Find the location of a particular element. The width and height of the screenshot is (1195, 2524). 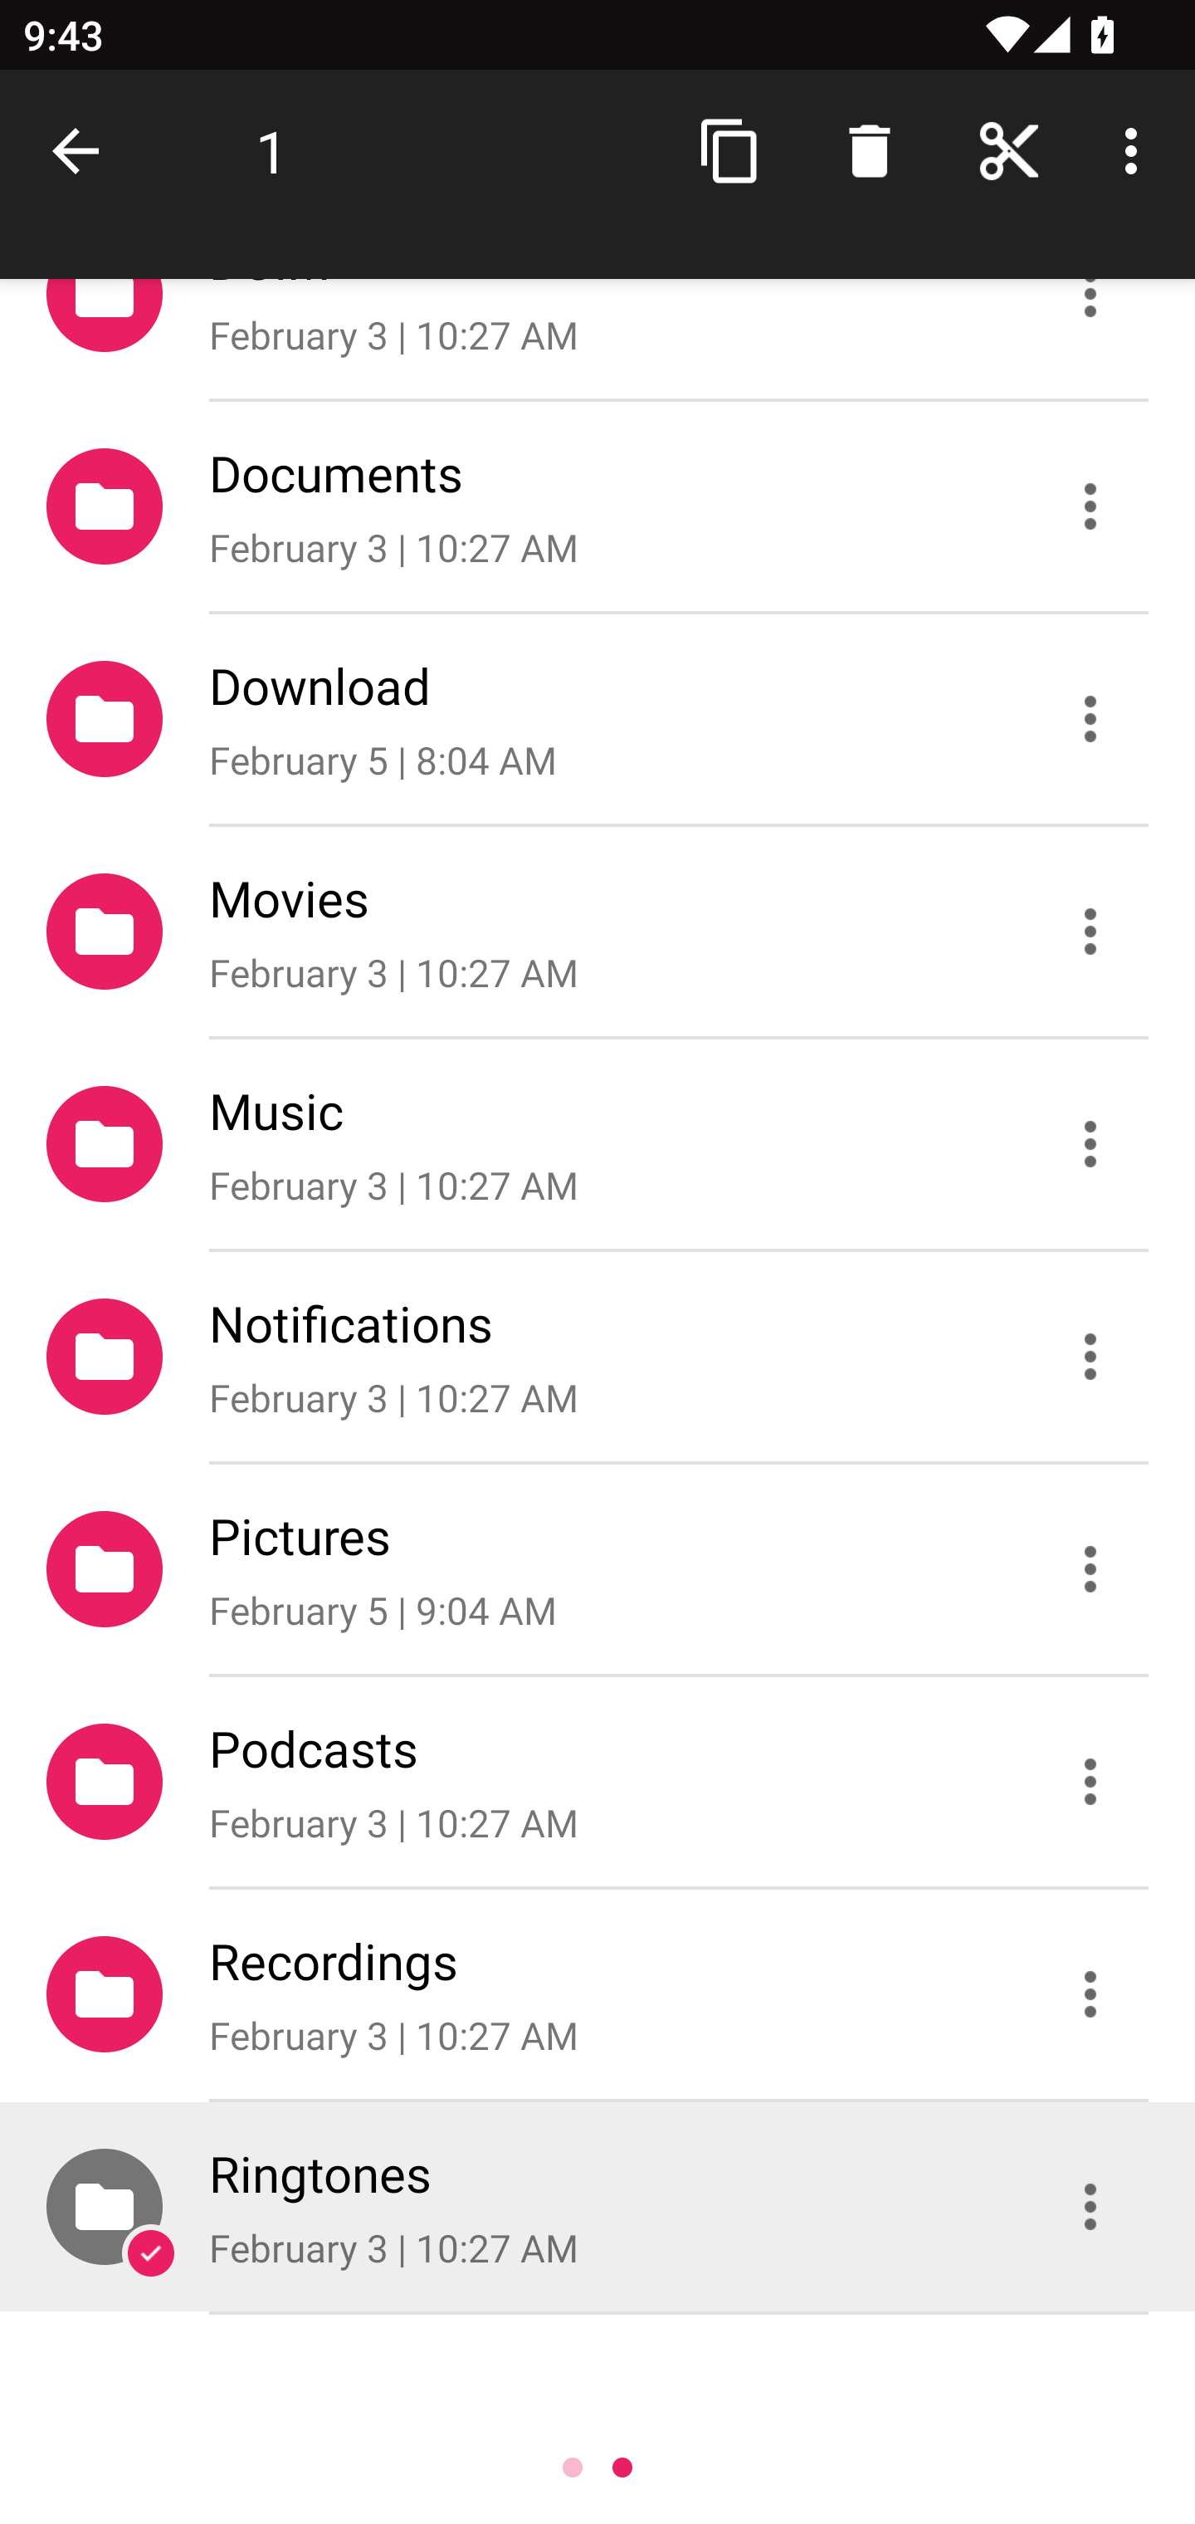

Download February 5 | 8:04 AM is located at coordinates (597, 717).